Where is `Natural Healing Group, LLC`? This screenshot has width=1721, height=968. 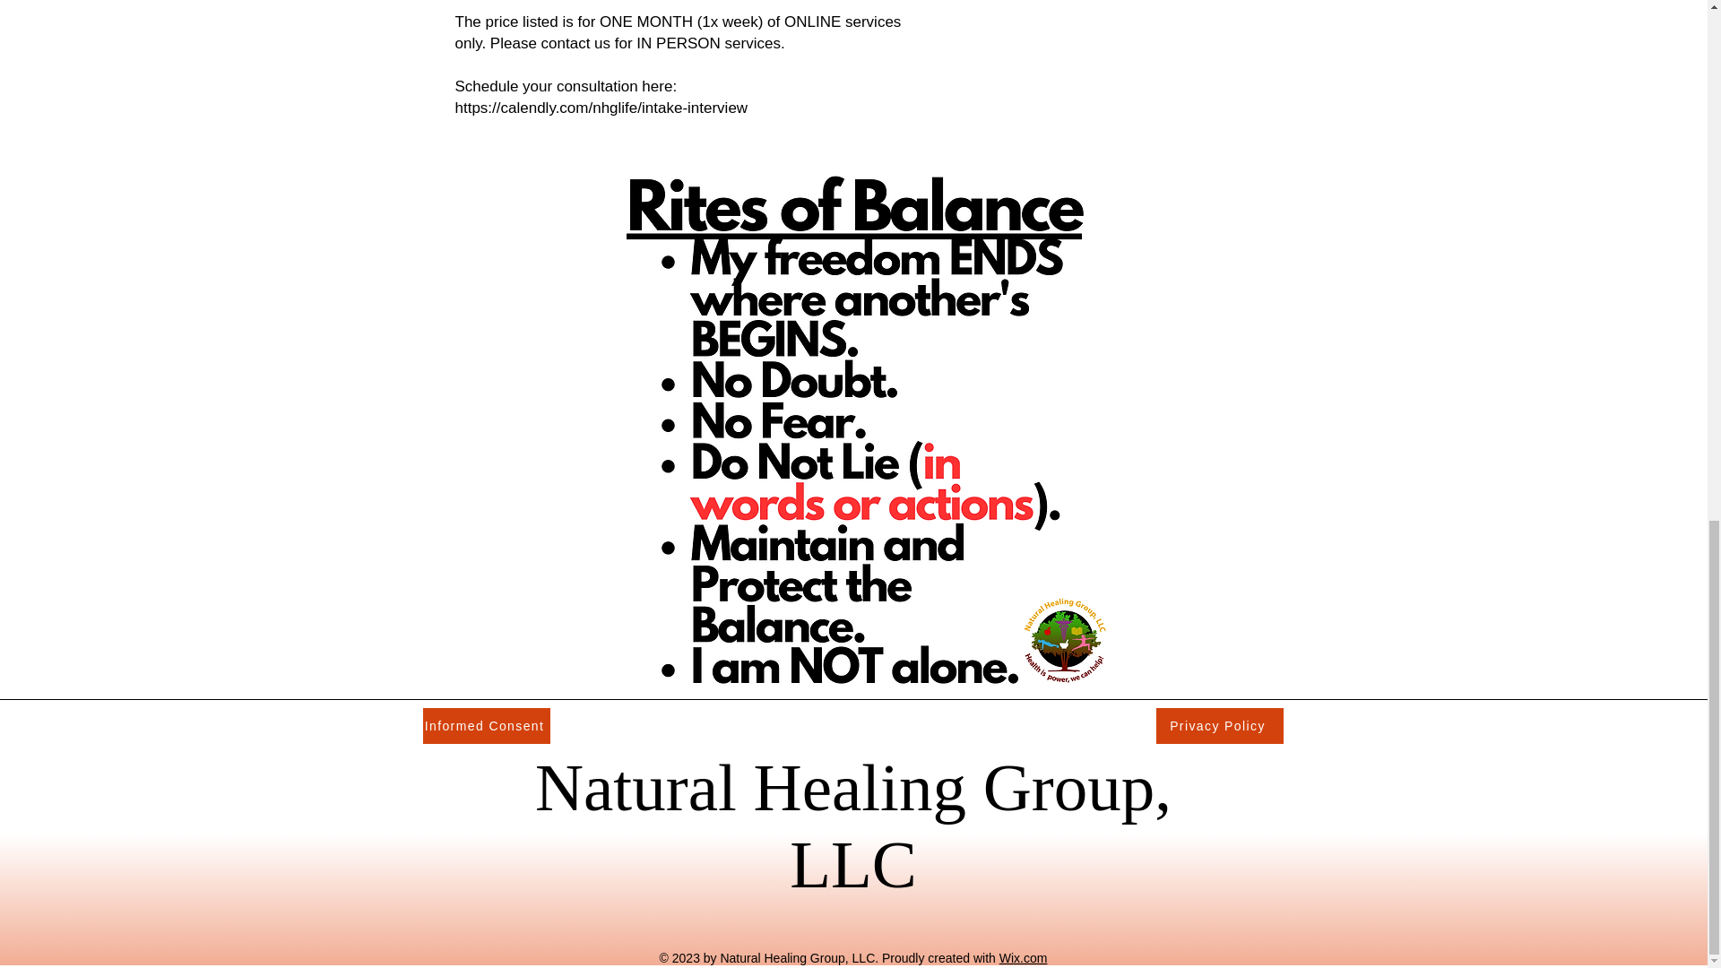 Natural Healing Group, LLC is located at coordinates (853, 825).